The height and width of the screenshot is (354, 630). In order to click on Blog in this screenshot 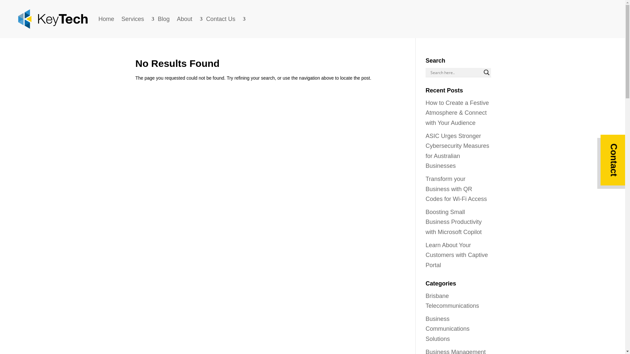, I will do `click(164, 19)`.